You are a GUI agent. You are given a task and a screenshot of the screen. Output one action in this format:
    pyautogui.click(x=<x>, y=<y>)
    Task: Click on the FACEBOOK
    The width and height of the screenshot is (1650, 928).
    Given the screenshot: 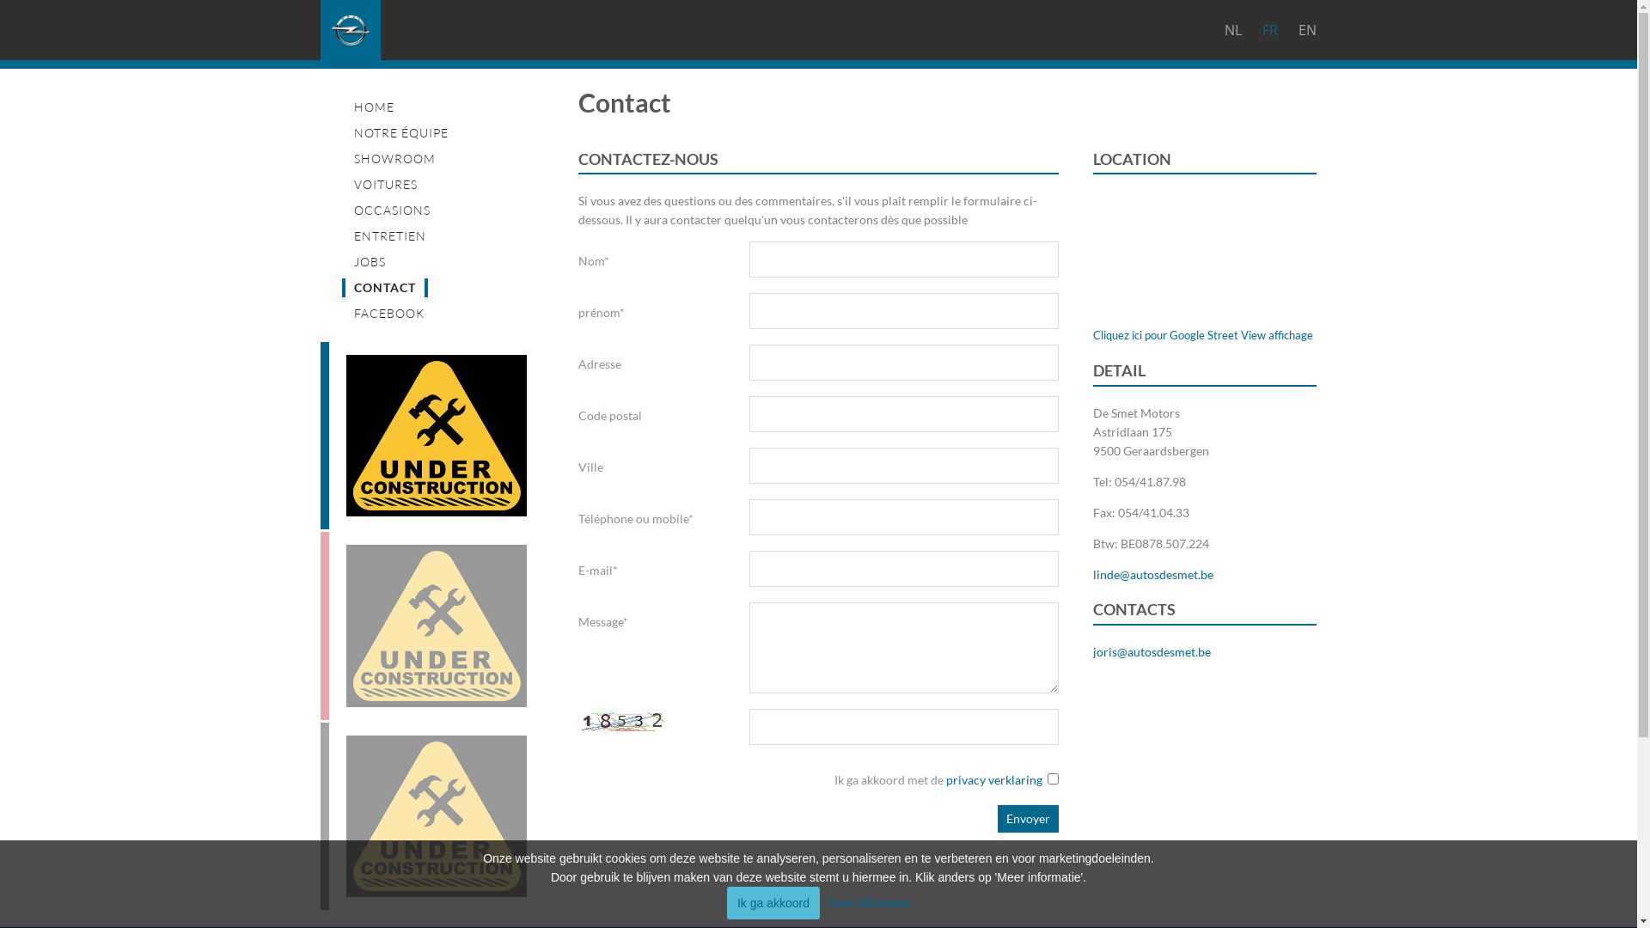 What is the action you would take?
    pyautogui.click(x=389, y=313)
    